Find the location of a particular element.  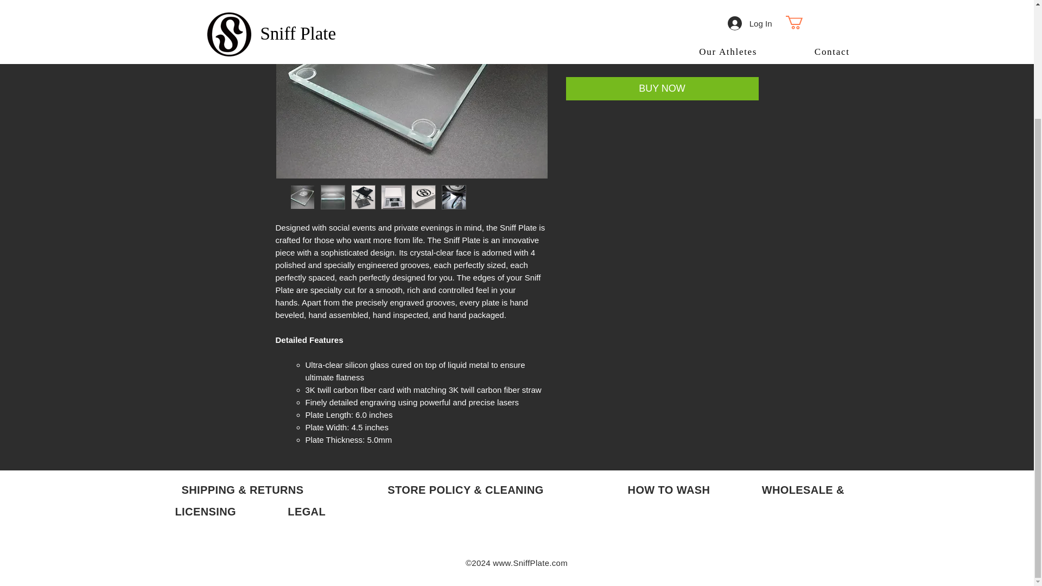

www.SniffPlate.com is located at coordinates (530, 563).